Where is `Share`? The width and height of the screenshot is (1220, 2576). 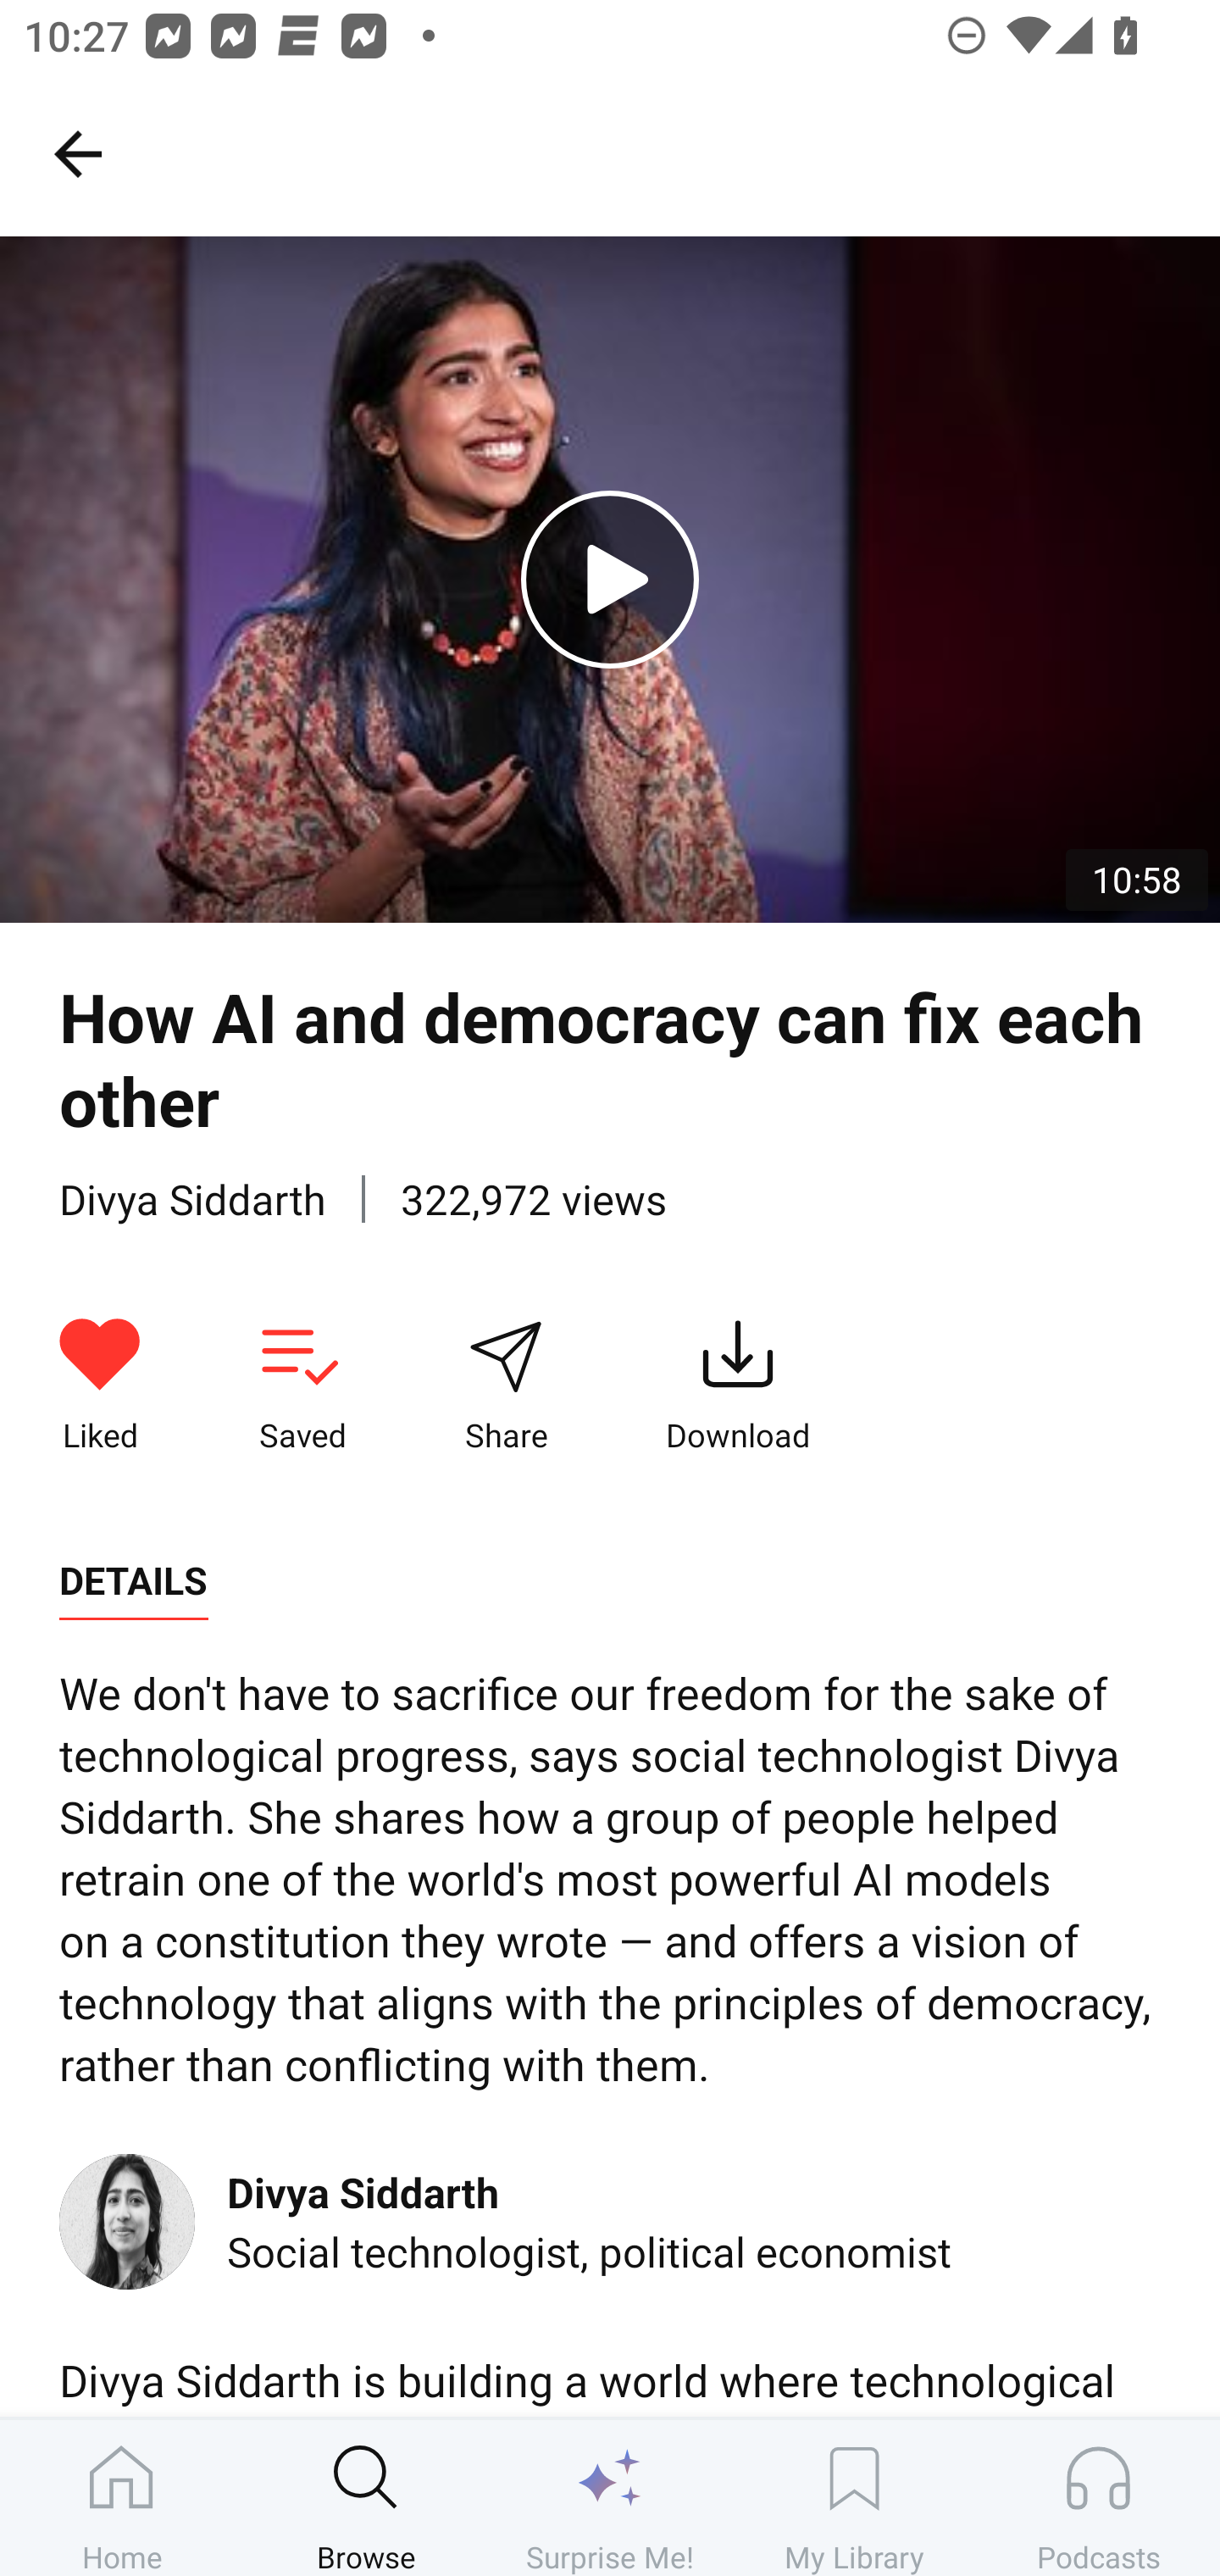
Share is located at coordinates (506, 1385).